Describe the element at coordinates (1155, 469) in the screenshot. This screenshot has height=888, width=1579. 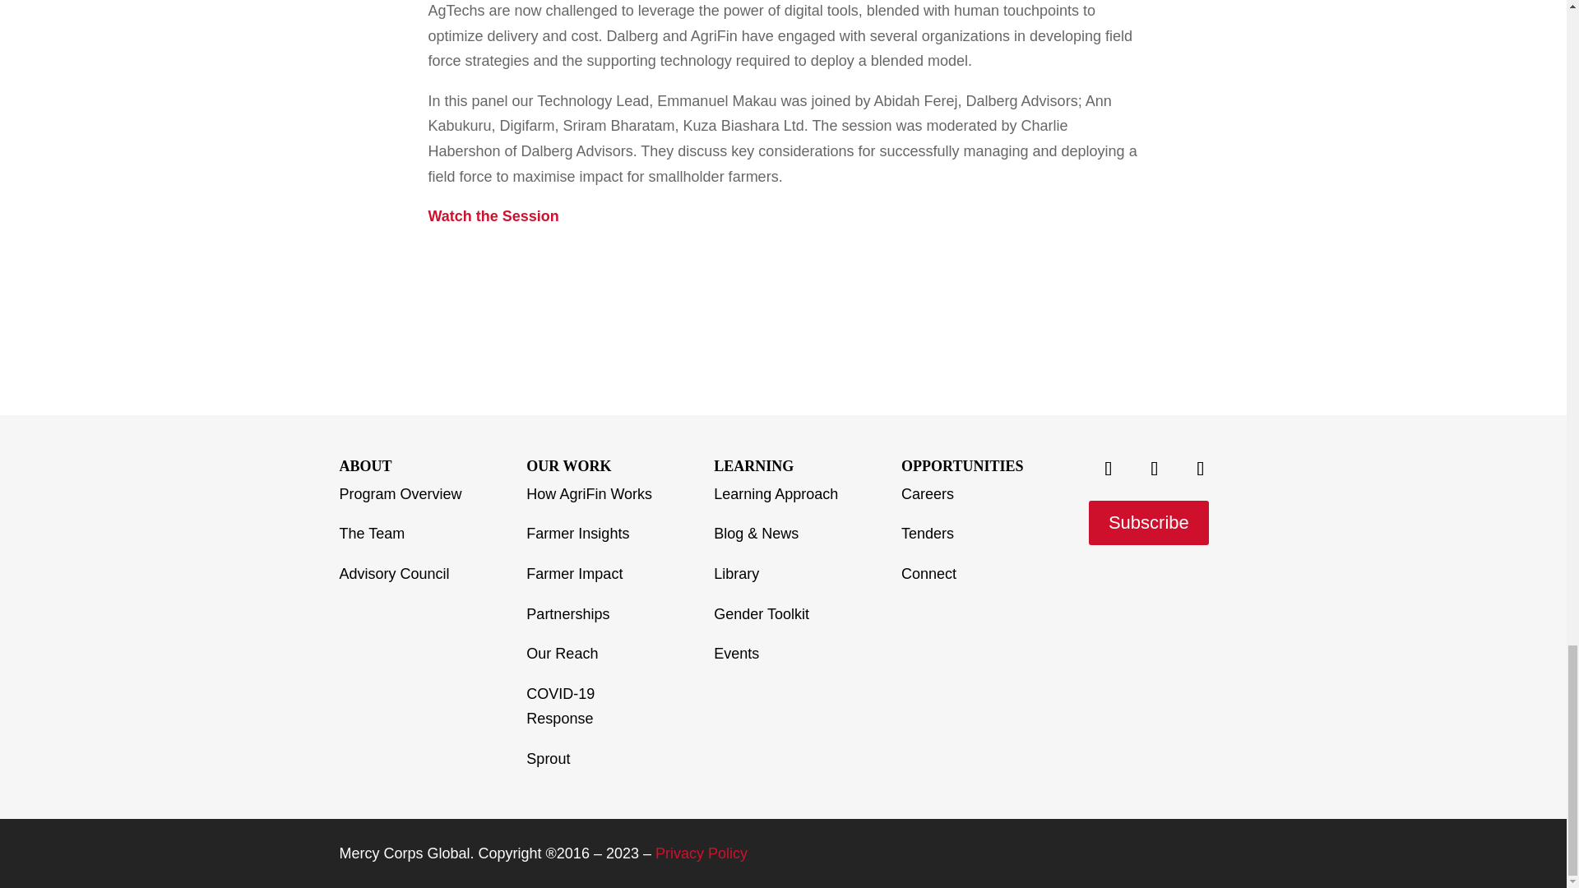
I see `Follow on Youtube` at that location.